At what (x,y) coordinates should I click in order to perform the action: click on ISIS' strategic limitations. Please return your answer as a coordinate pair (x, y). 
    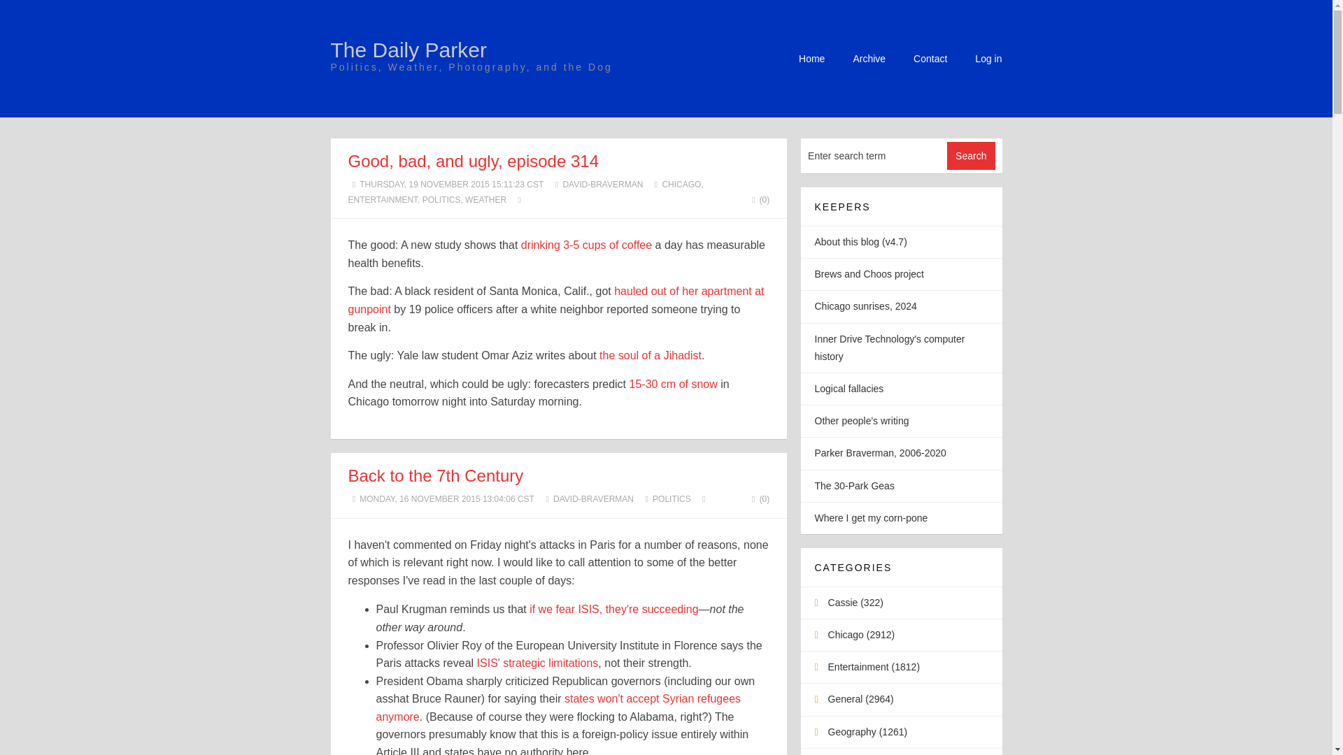
    Looking at the image, I should click on (537, 663).